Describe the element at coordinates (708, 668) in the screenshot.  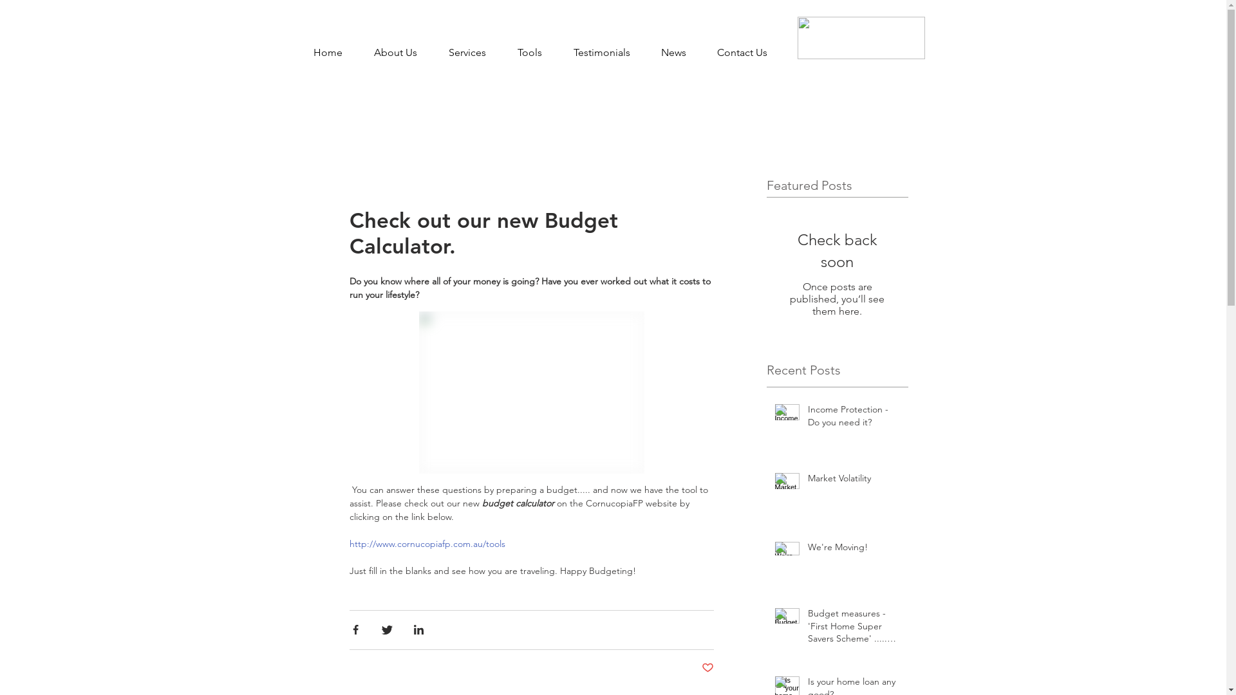
I see `Post not marked as liked` at that location.